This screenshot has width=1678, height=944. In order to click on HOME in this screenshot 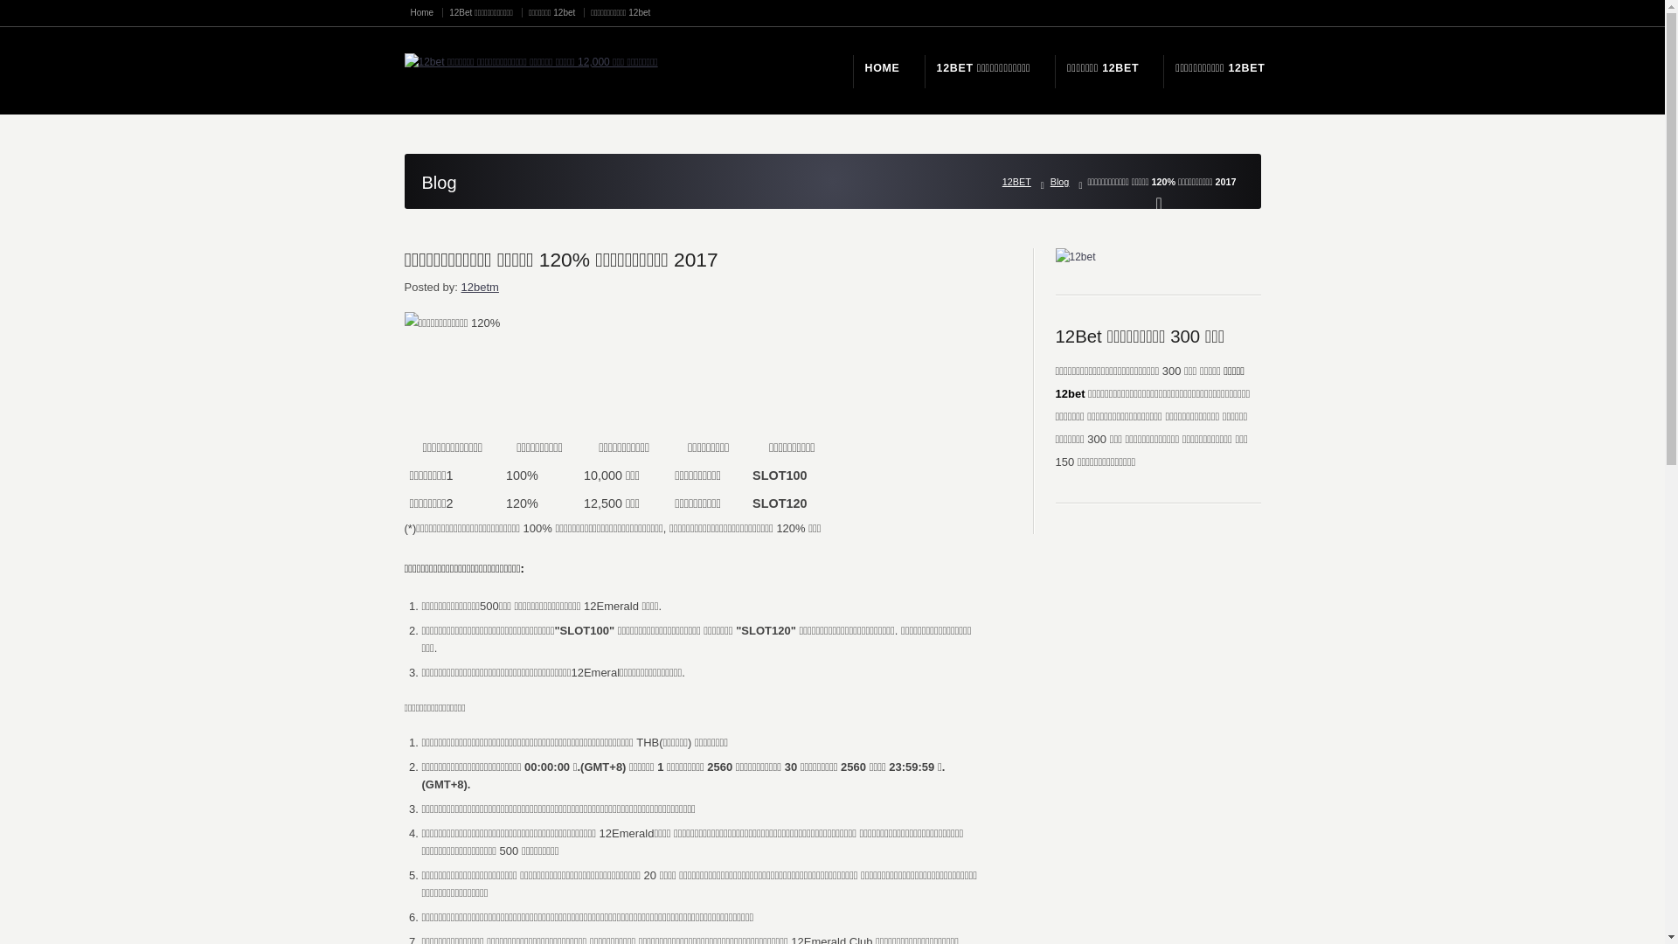, I will do `click(883, 68)`.